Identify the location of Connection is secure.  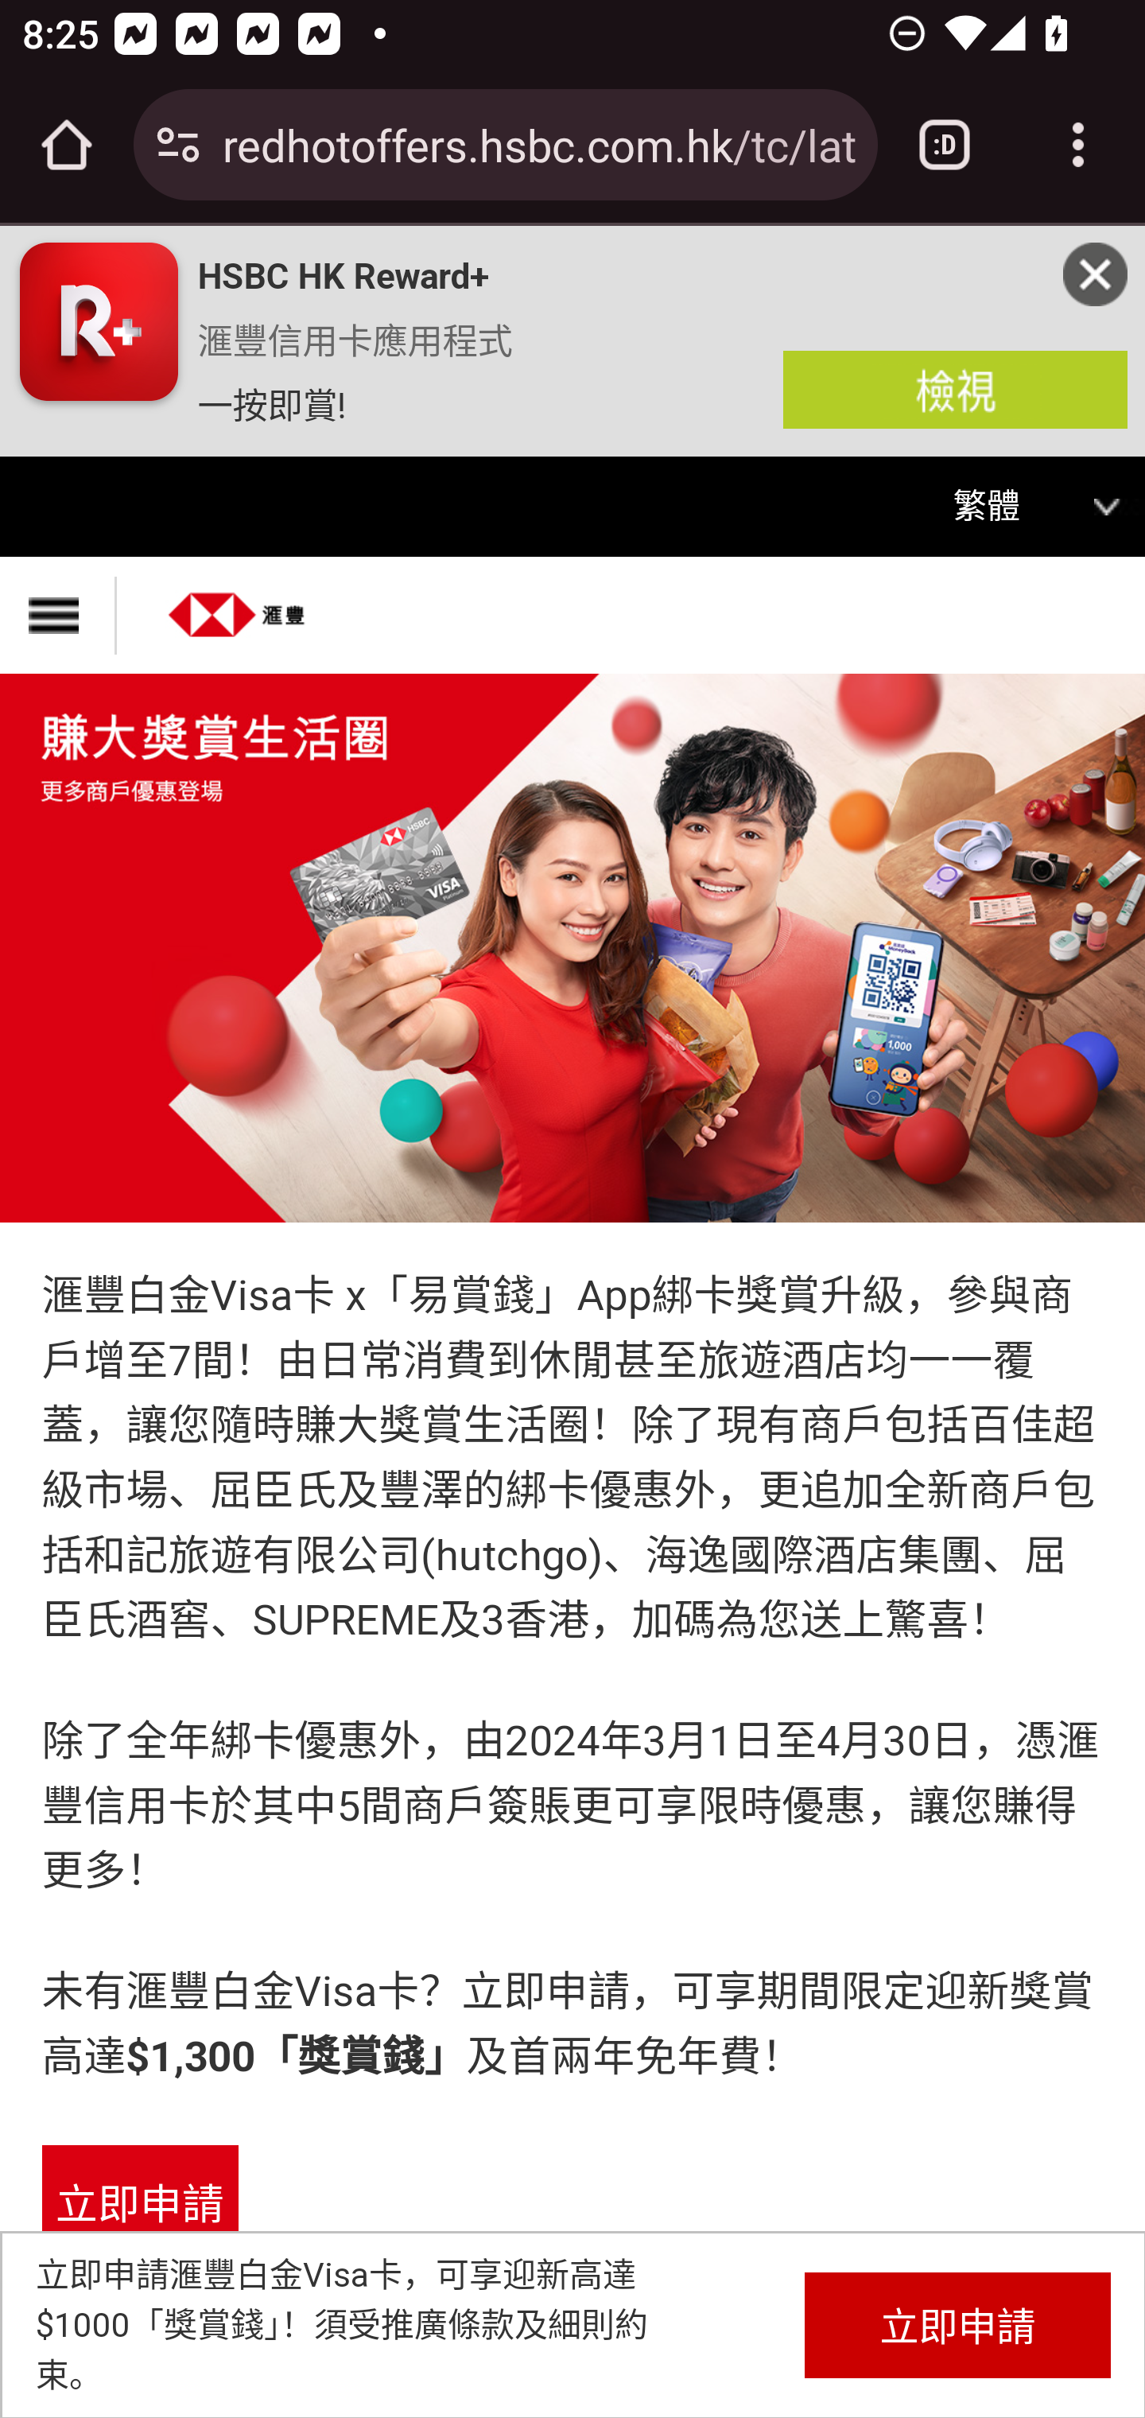
(178, 145).